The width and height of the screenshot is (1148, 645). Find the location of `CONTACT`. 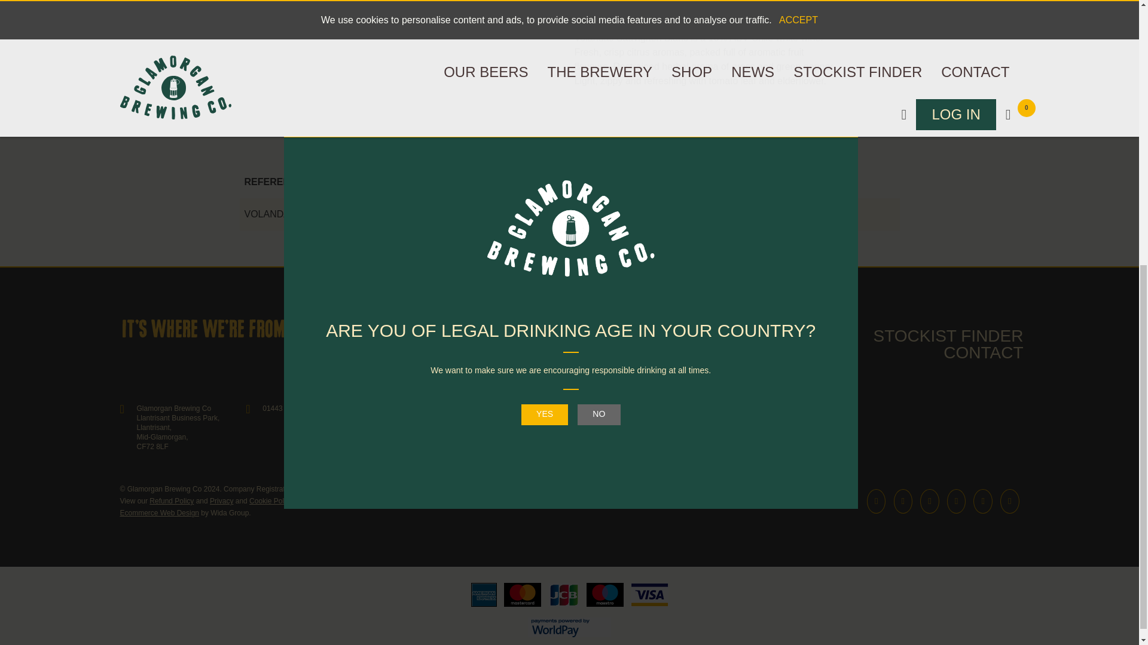

CONTACT is located at coordinates (983, 352).